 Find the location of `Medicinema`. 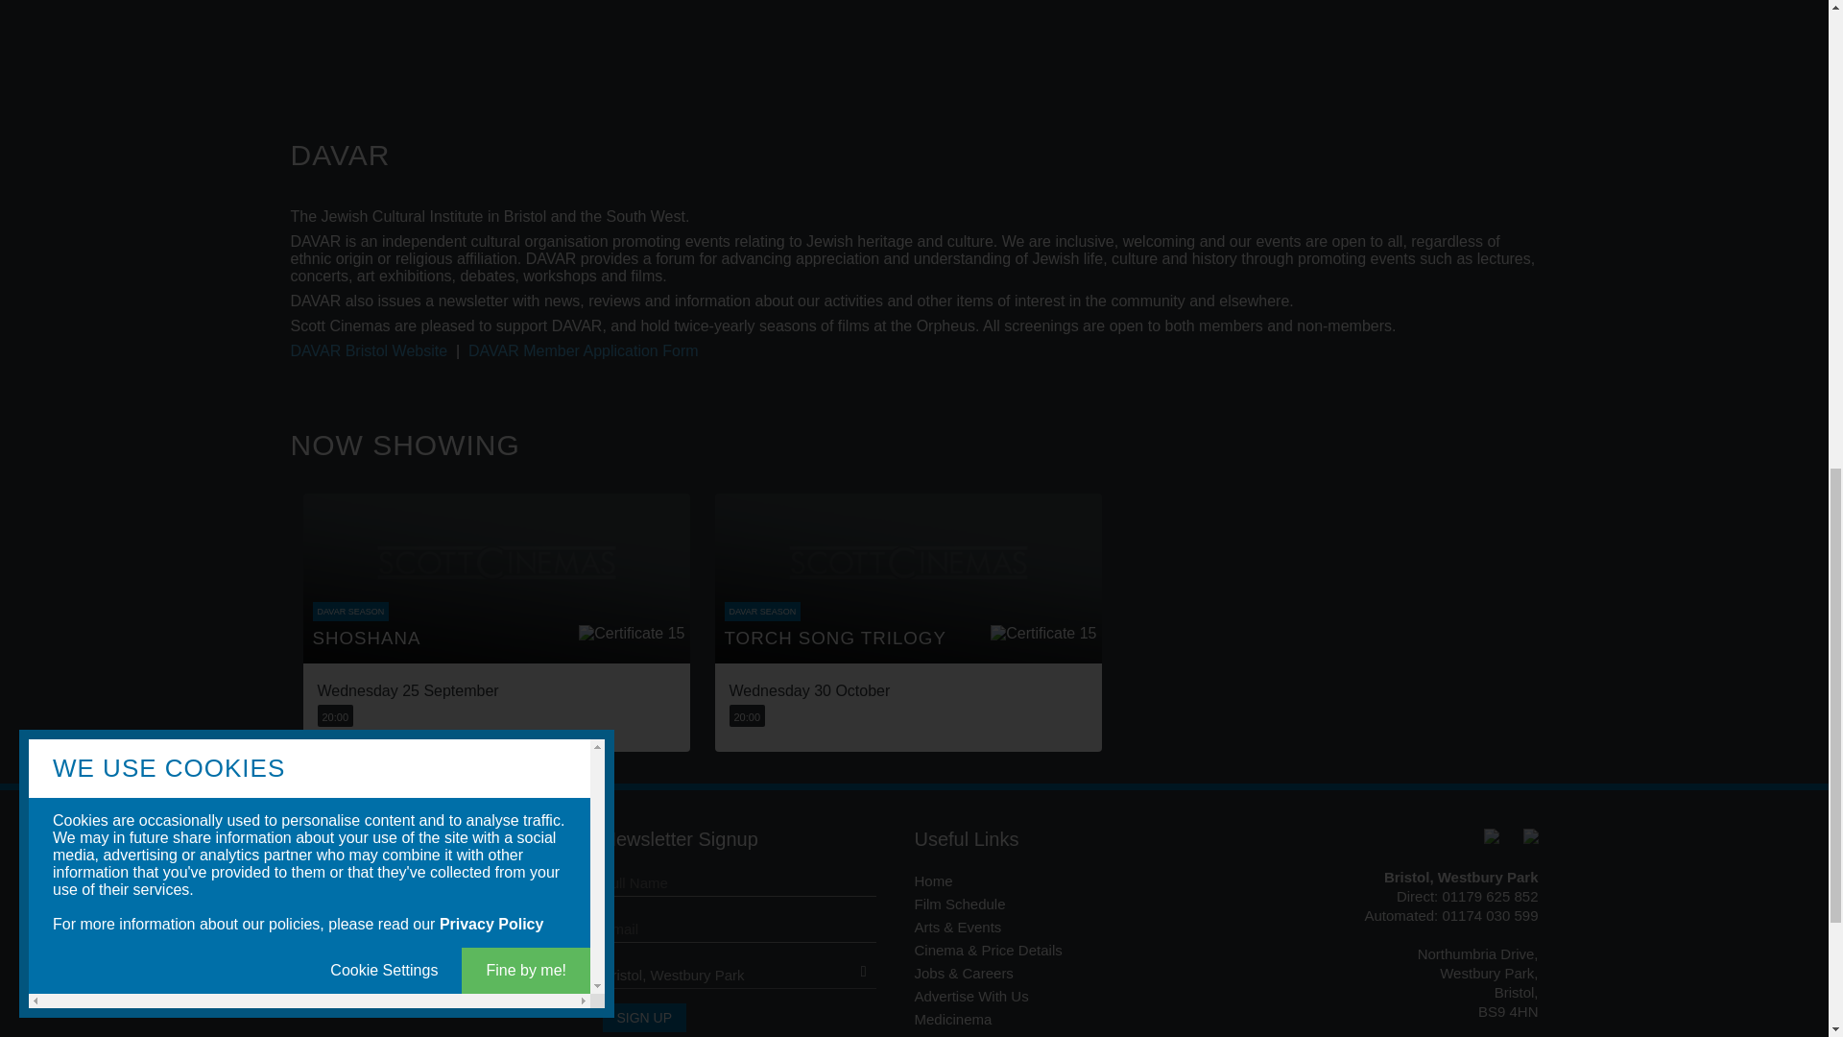

Medicinema is located at coordinates (952, 1020).